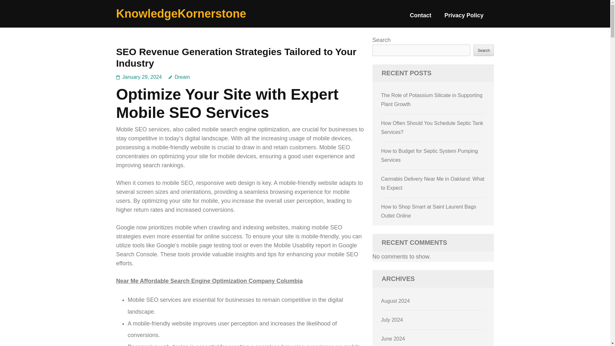 This screenshot has width=615, height=346. What do you see at coordinates (484, 50) in the screenshot?
I see `Search` at bounding box center [484, 50].